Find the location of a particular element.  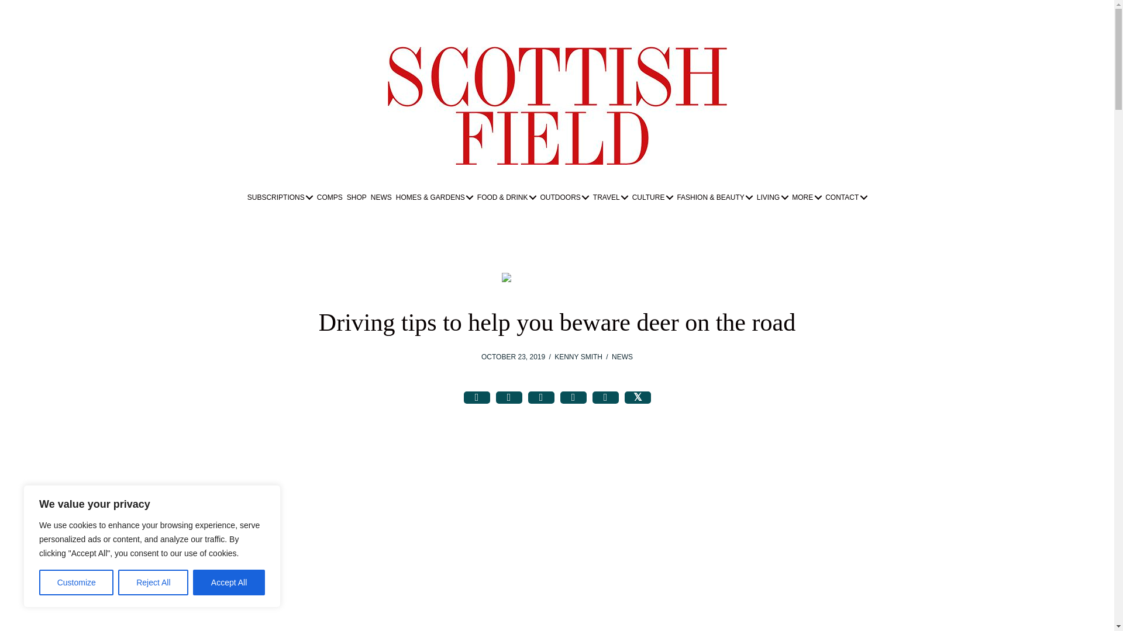

Customize is located at coordinates (76, 583).